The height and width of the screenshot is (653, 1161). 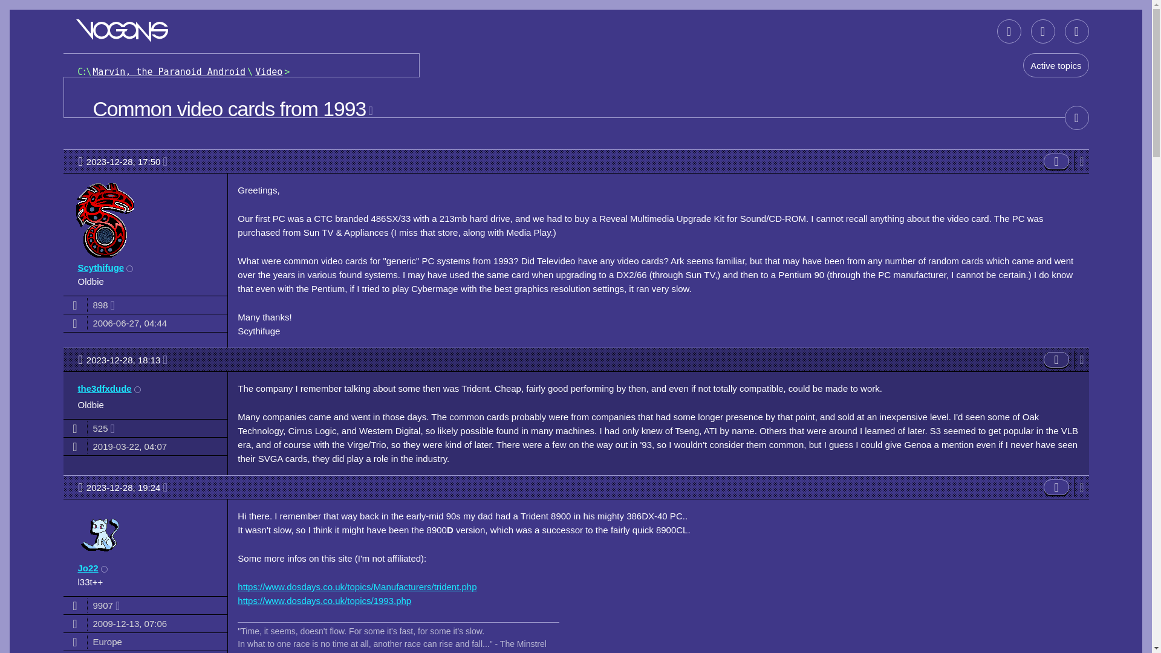 I want to click on Login, so click(x=1042, y=31).